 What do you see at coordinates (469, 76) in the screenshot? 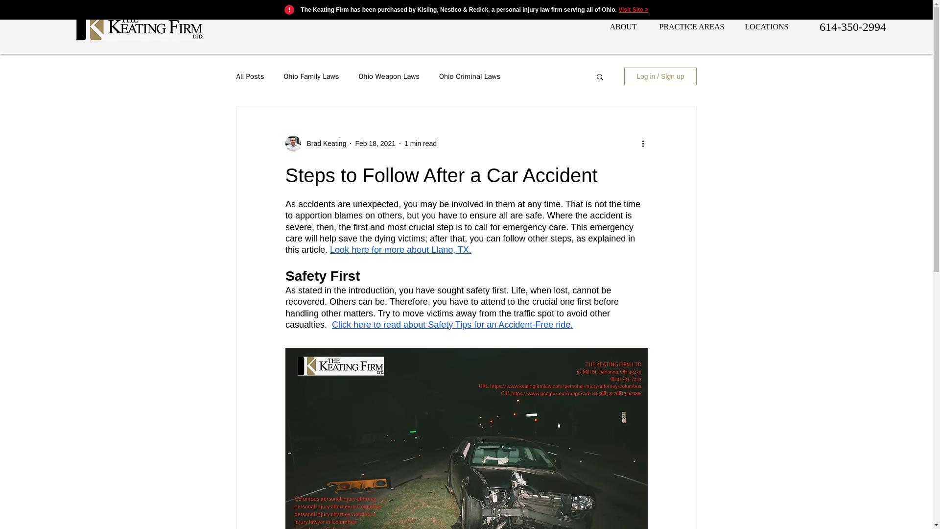
I see `Ohio Criminal Laws` at bounding box center [469, 76].